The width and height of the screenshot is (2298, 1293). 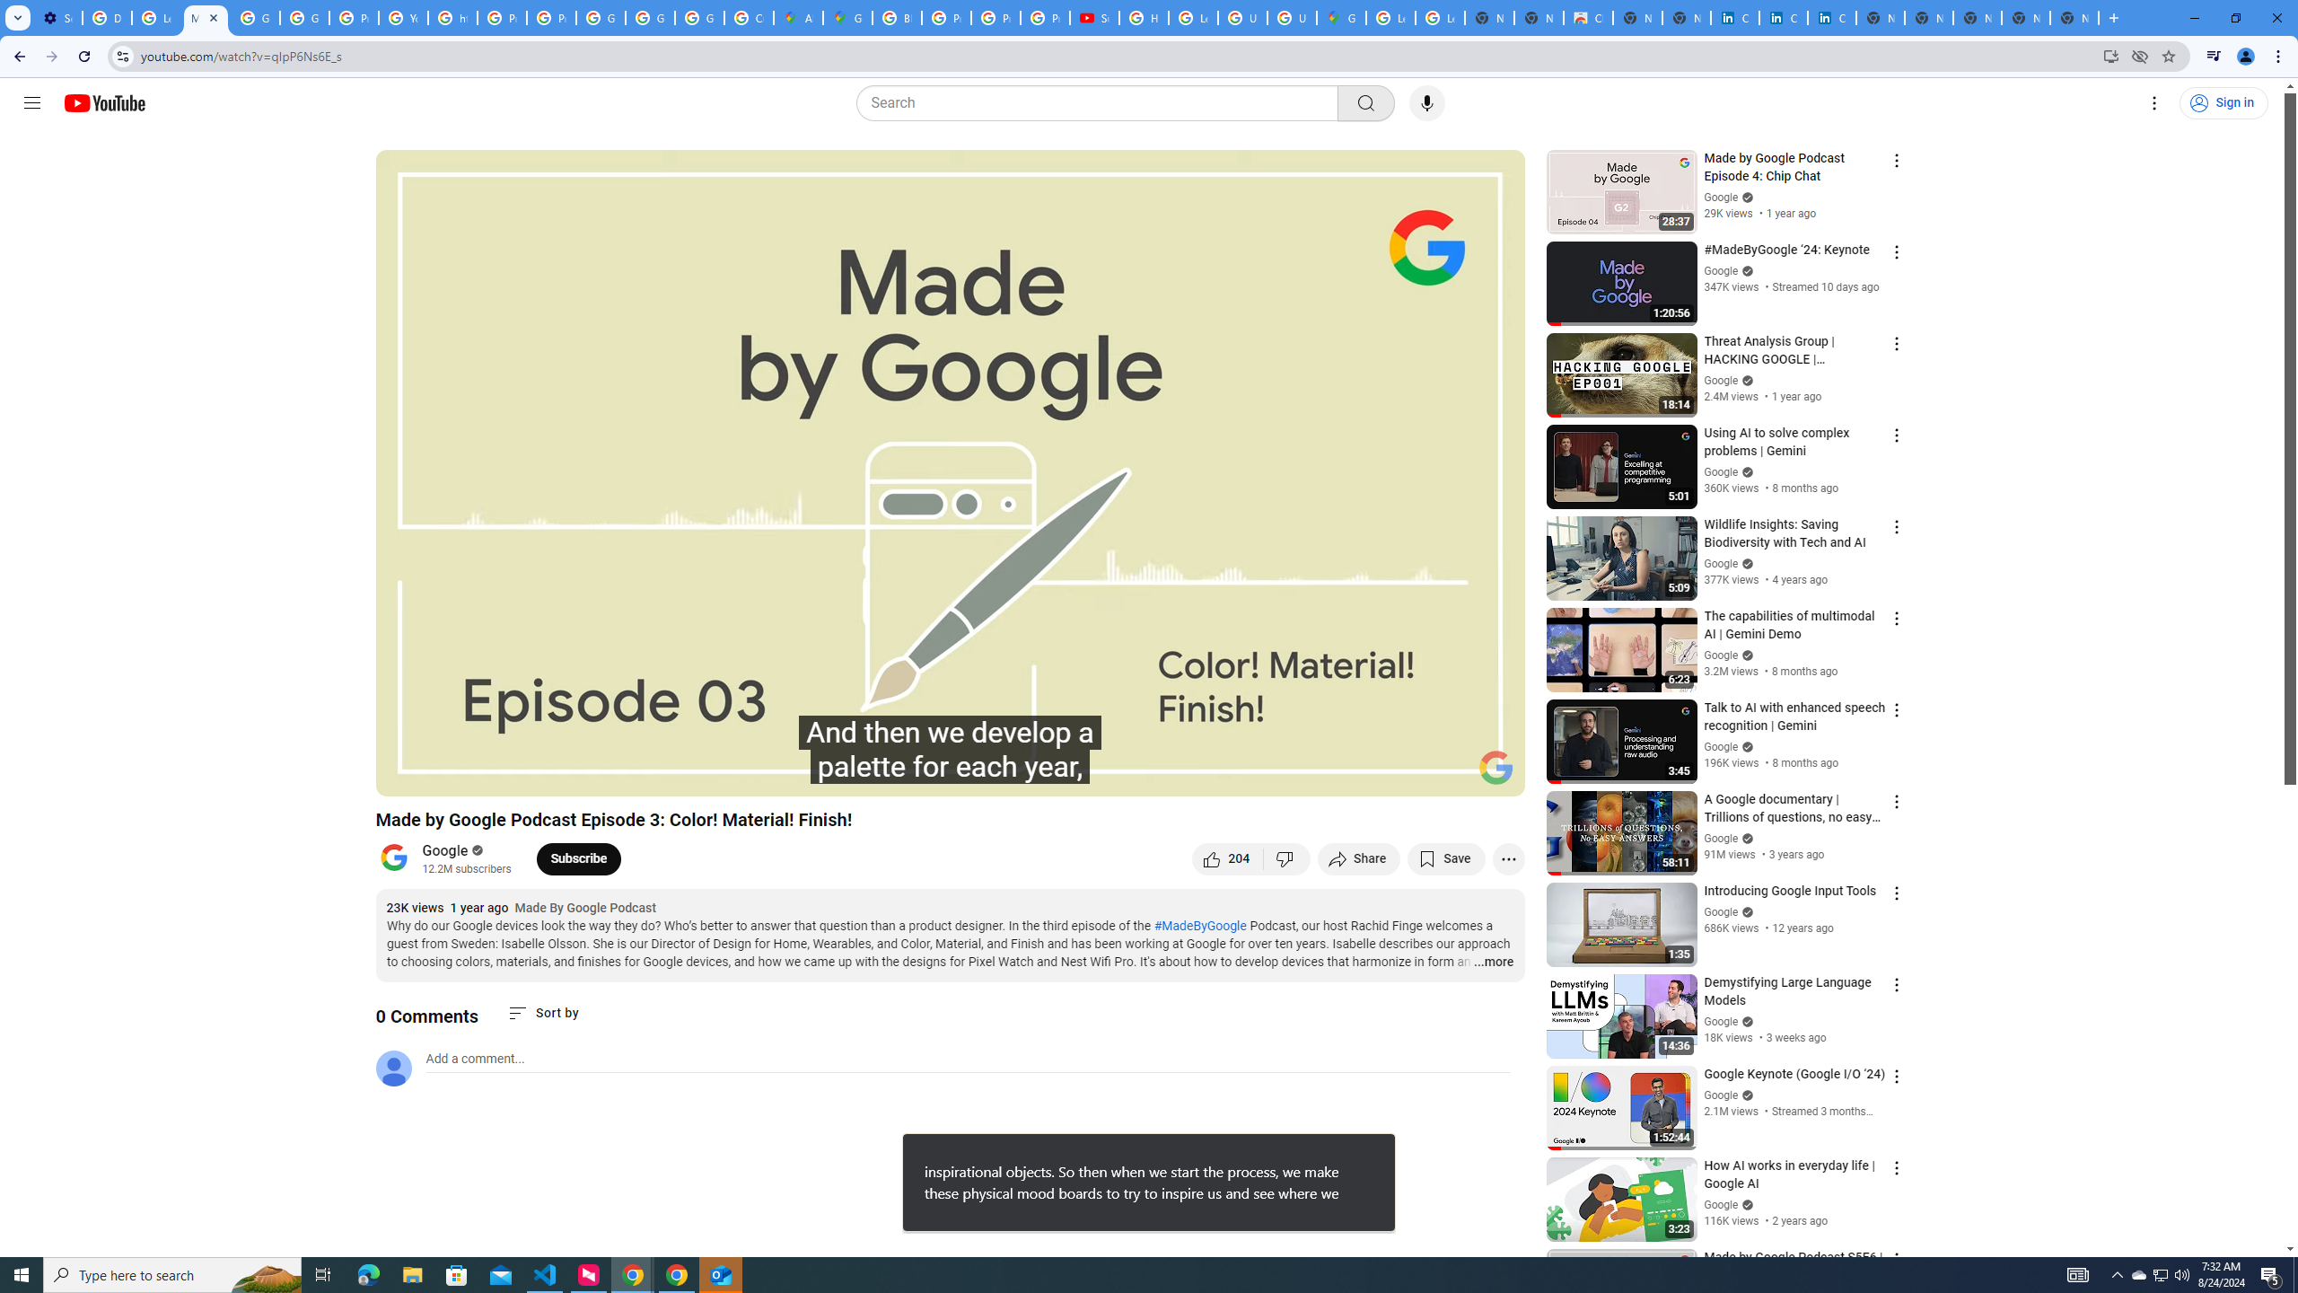 What do you see at coordinates (543, 1013) in the screenshot?
I see `Sort comments` at bounding box center [543, 1013].